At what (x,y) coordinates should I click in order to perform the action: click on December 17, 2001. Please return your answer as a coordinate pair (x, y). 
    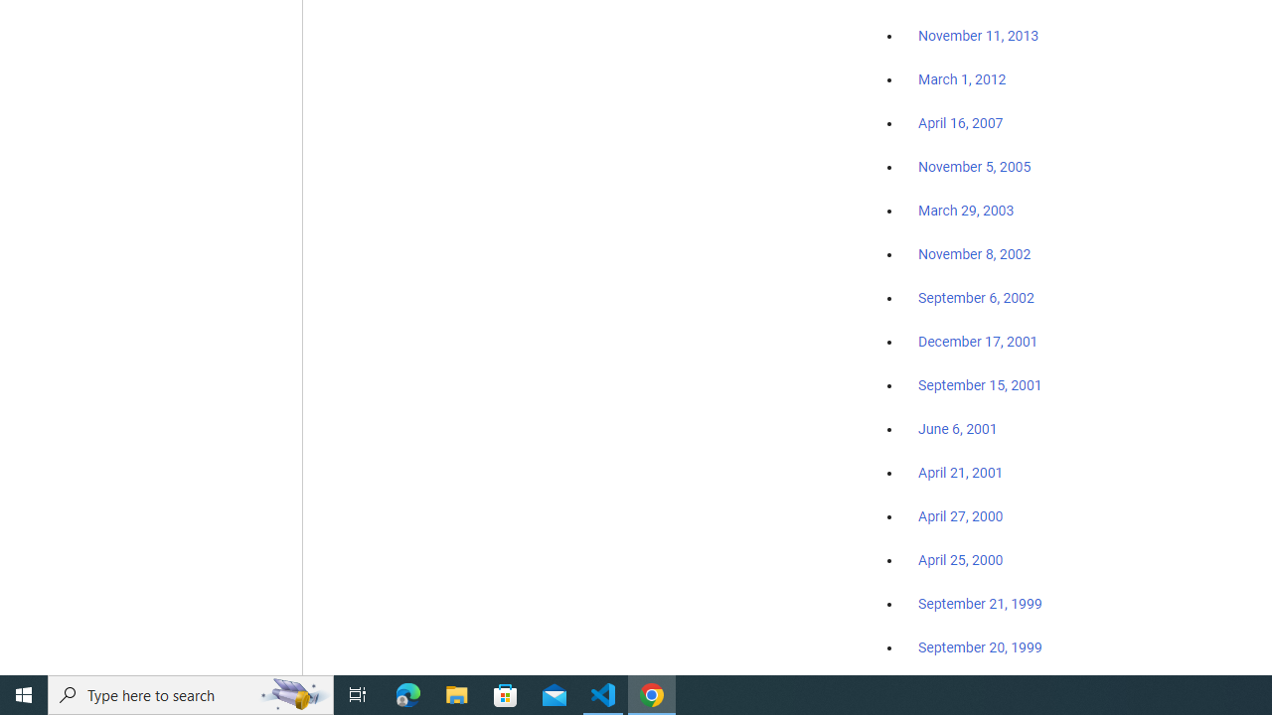
    Looking at the image, I should click on (978, 341).